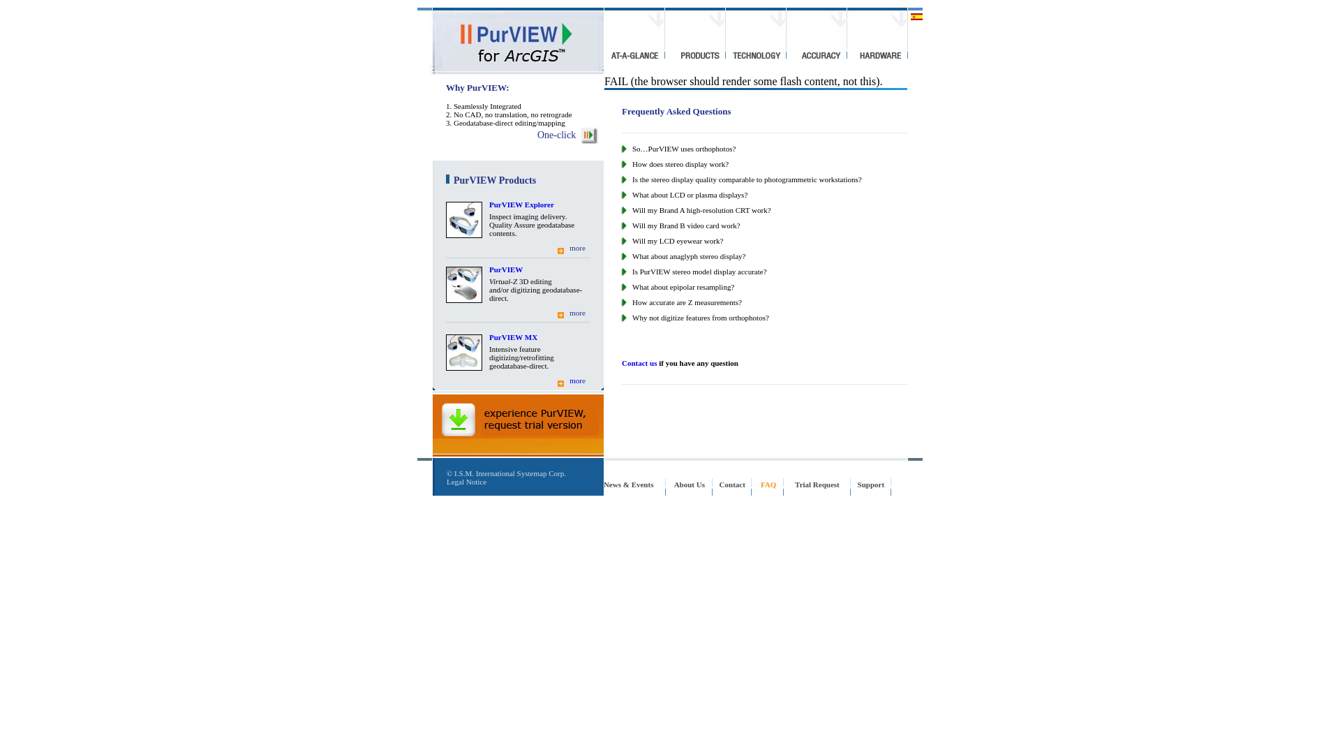 This screenshot has width=1340, height=754. I want to click on One-click, so click(556, 134).